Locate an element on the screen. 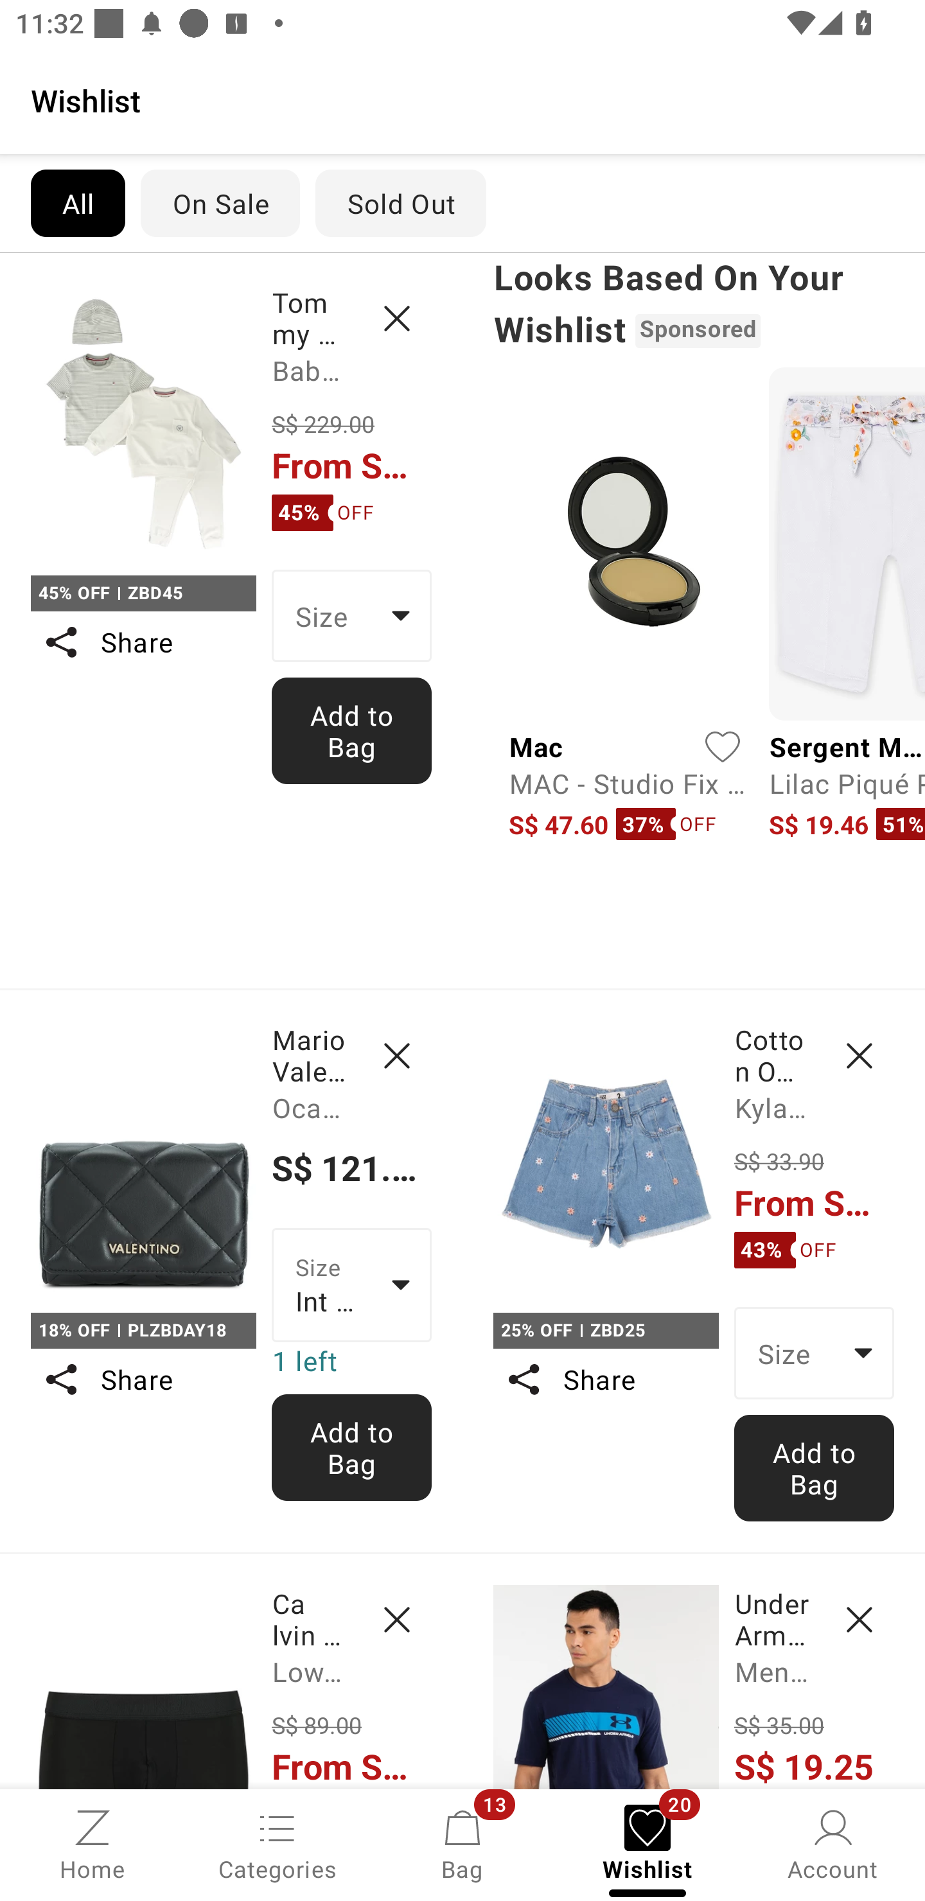 This screenshot has height=1901, width=925. Bag, 13 new notifications Bag is located at coordinates (463, 1843).